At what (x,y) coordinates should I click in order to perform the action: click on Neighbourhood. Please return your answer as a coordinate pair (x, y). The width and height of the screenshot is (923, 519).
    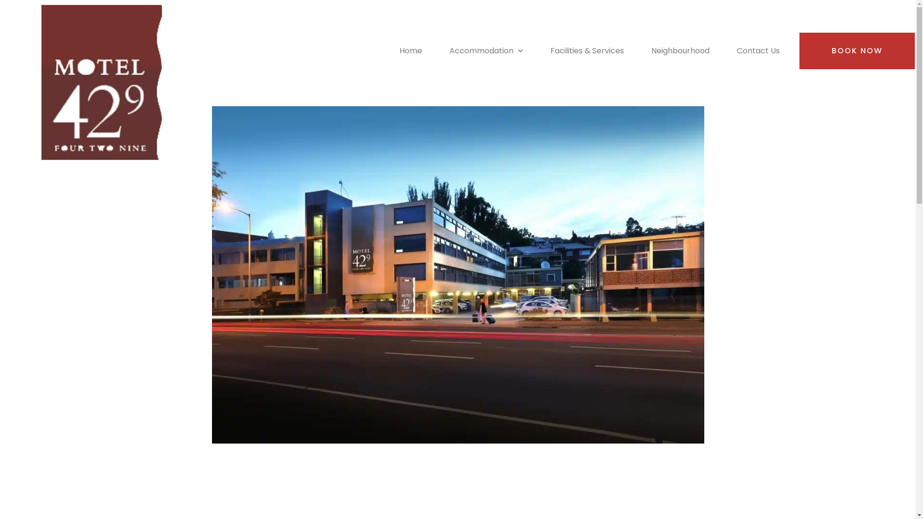
    Looking at the image, I should click on (681, 51).